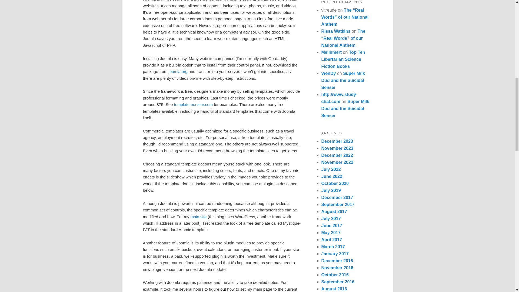  I want to click on December 2023, so click(337, 141).